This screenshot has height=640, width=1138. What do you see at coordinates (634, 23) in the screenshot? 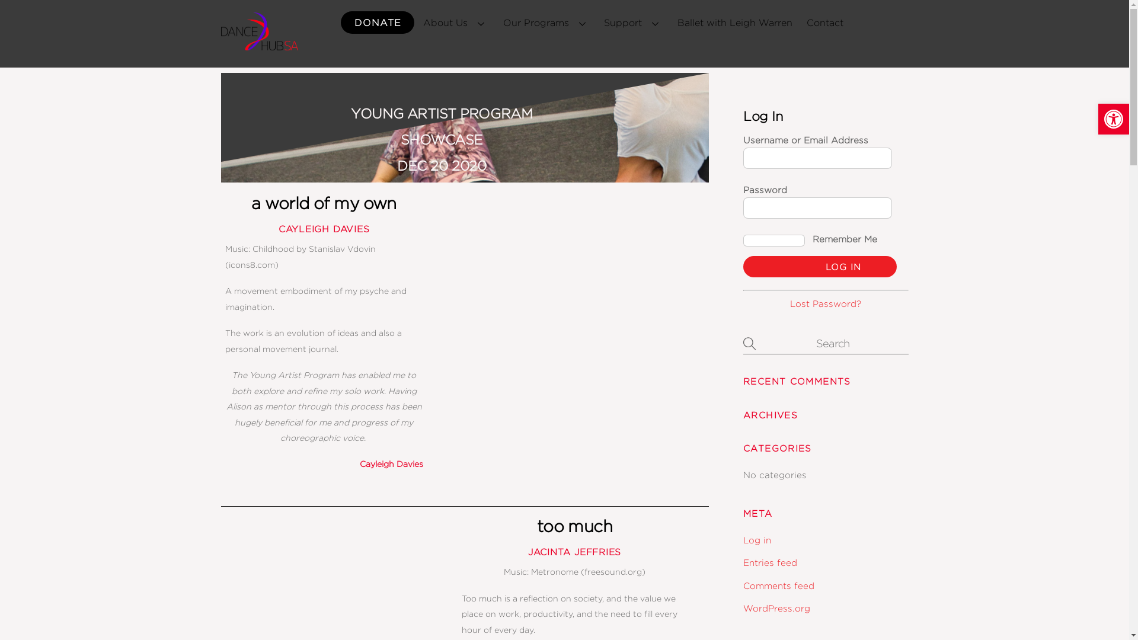
I see `Support` at bounding box center [634, 23].